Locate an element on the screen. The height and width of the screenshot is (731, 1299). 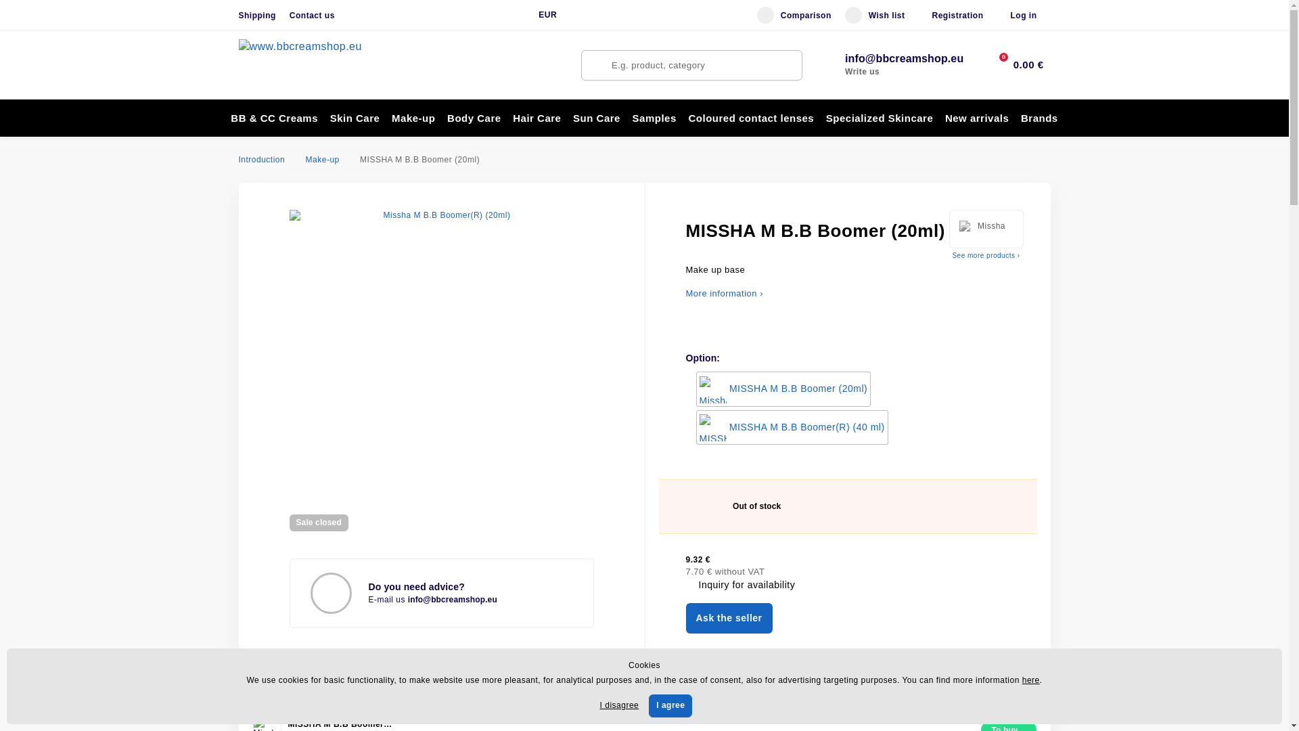
New arrivals is located at coordinates (977, 118).